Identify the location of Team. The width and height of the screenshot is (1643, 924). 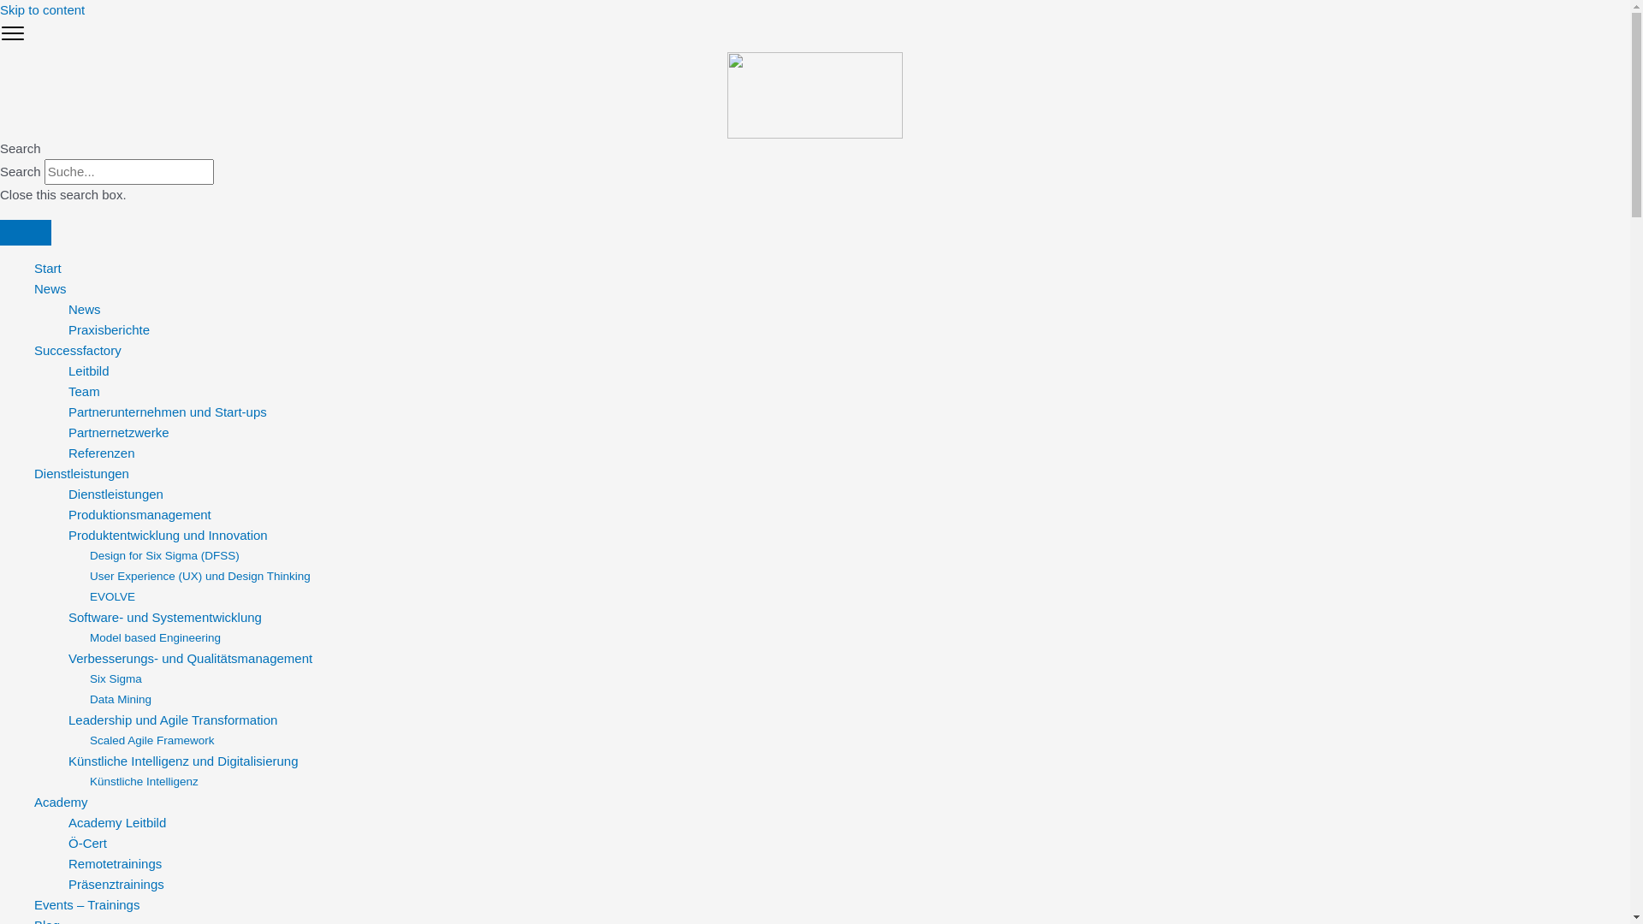
(84, 392).